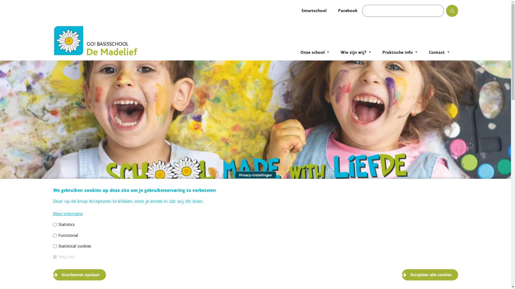  Describe the element at coordinates (0, 0) in the screenshot. I see `Naar de inhoud` at that location.